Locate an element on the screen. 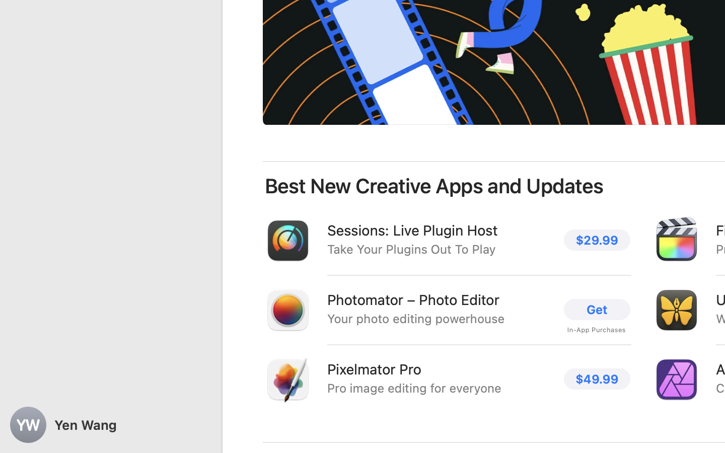  Yen Wang is located at coordinates (111, 425).